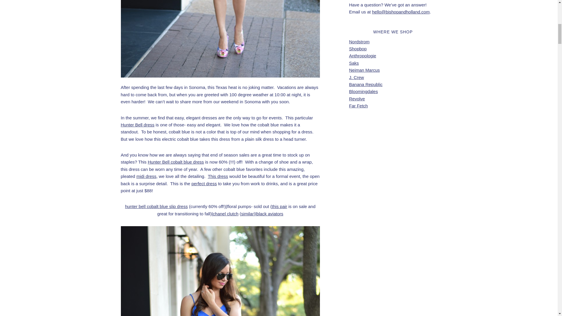 The image size is (562, 316). I want to click on similar, so click(247, 214).